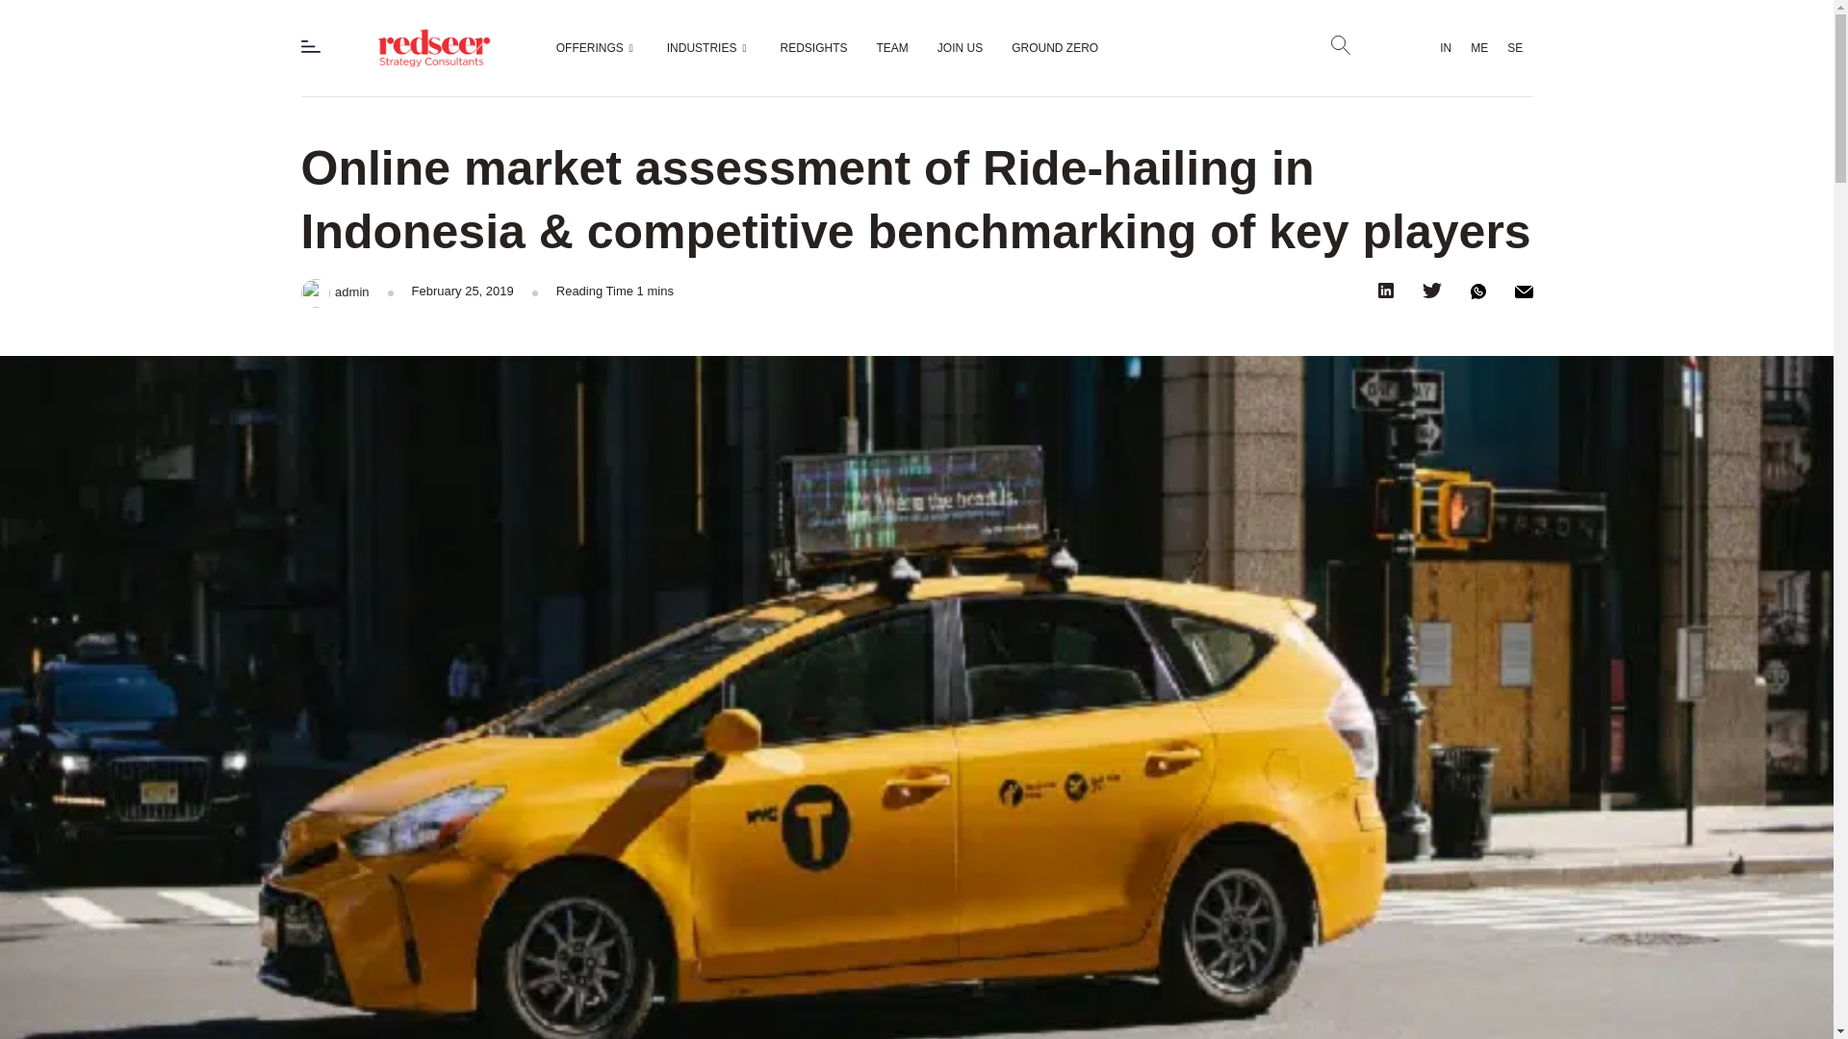 The image size is (1848, 1039). I want to click on REDSIGHTS, so click(814, 47).